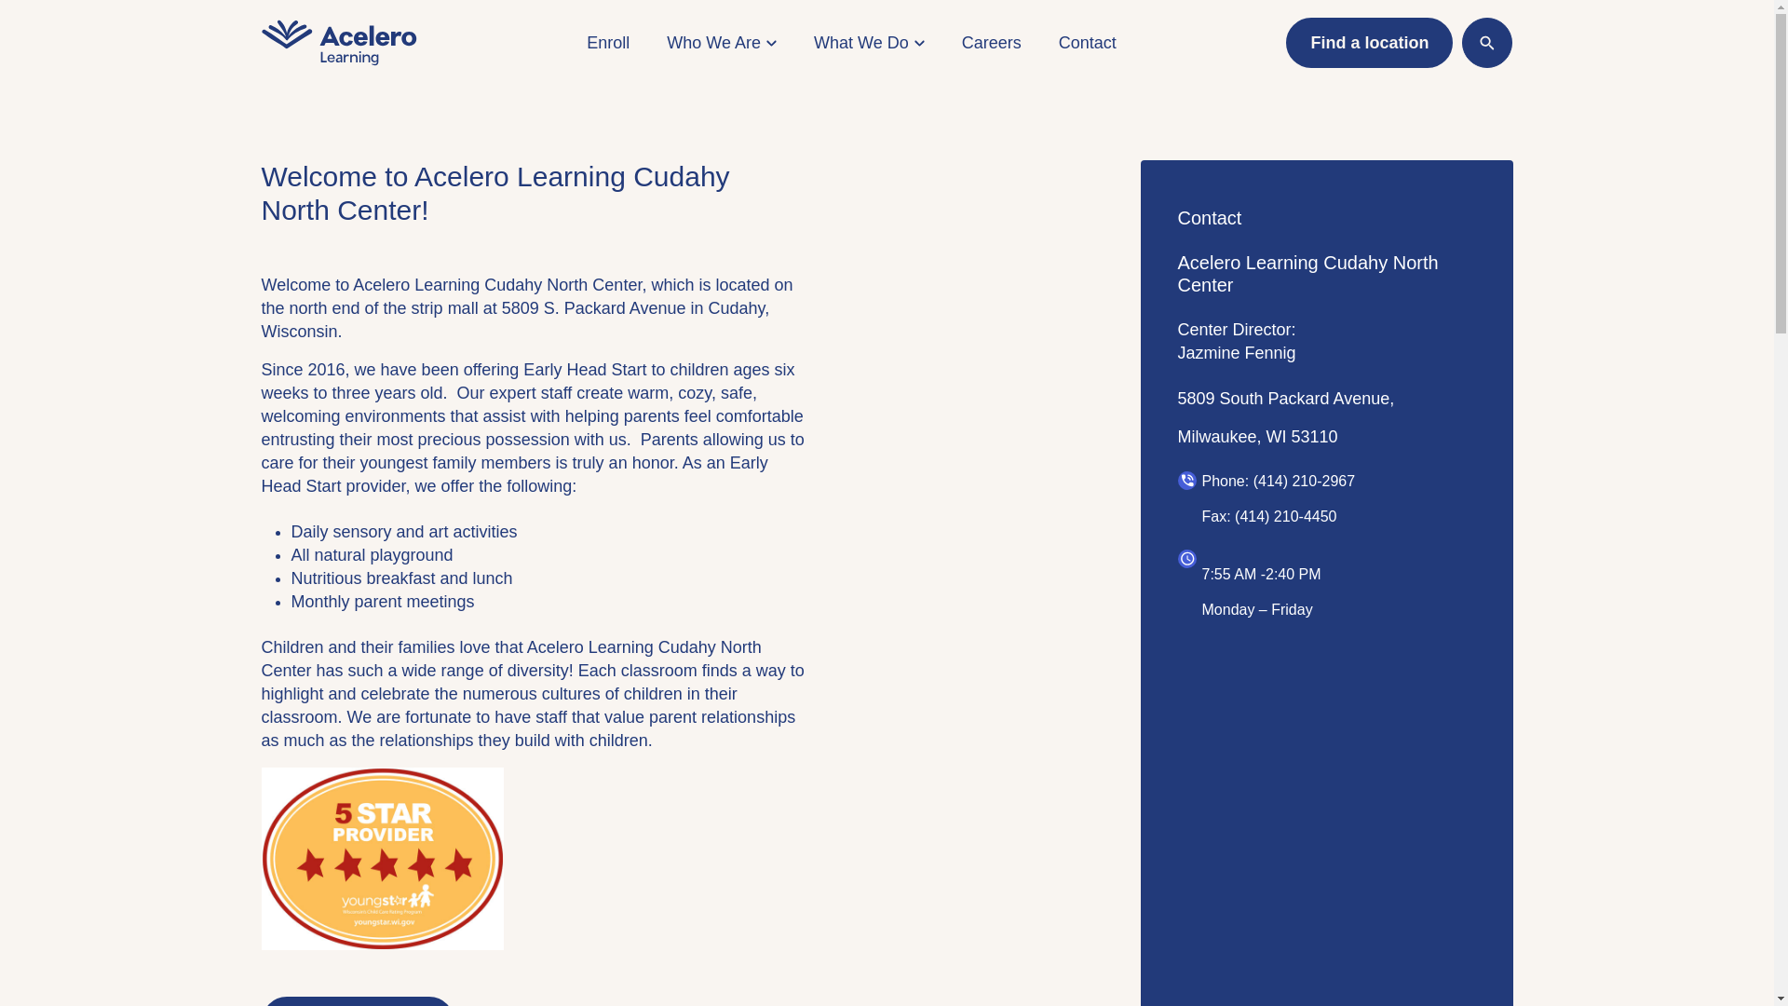  Describe the element at coordinates (721, 43) in the screenshot. I see `Who We Are` at that location.